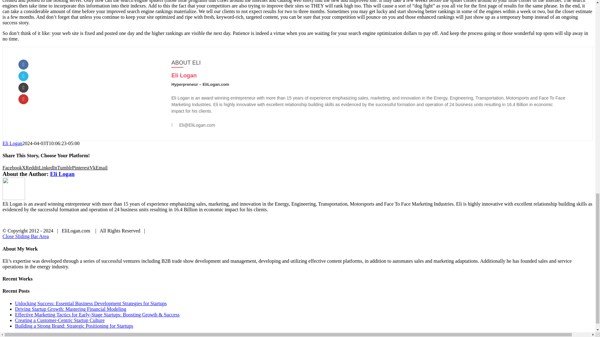 Image resolution: width=600 pixels, height=337 pixels. Describe the element at coordinates (64, 168) in the screenshot. I see `Tumblr` at that location.